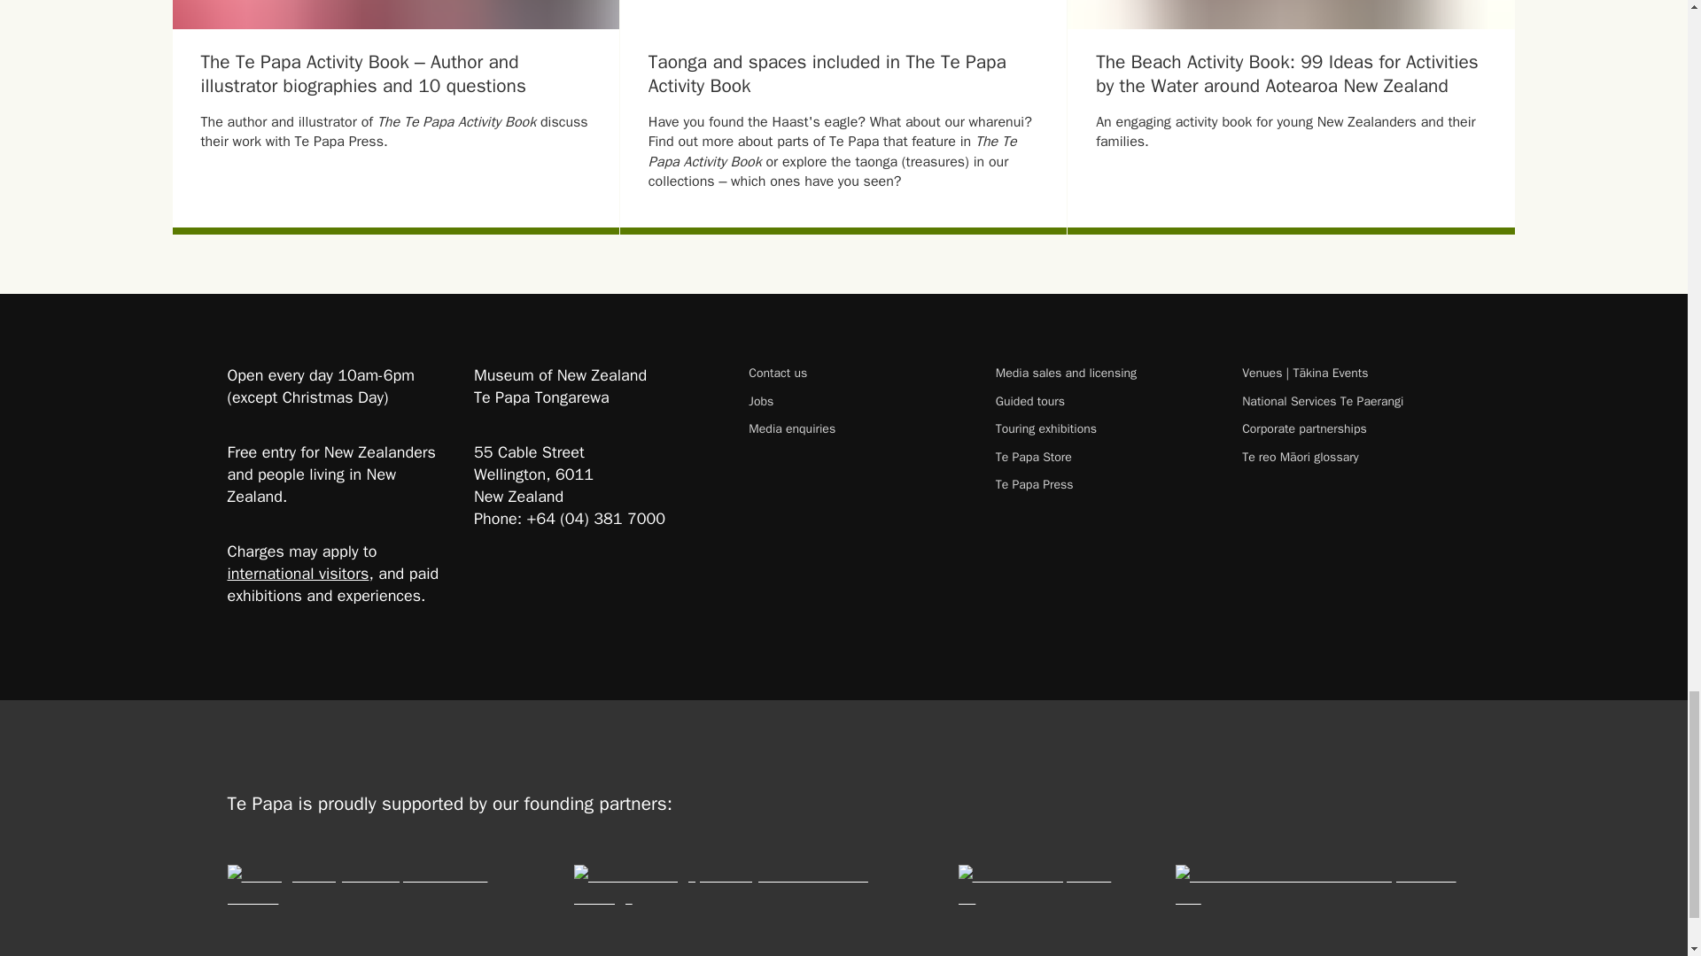 The width and height of the screenshot is (1701, 956). Describe the element at coordinates (1104, 372) in the screenshot. I see `Media sales and licensing` at that location.